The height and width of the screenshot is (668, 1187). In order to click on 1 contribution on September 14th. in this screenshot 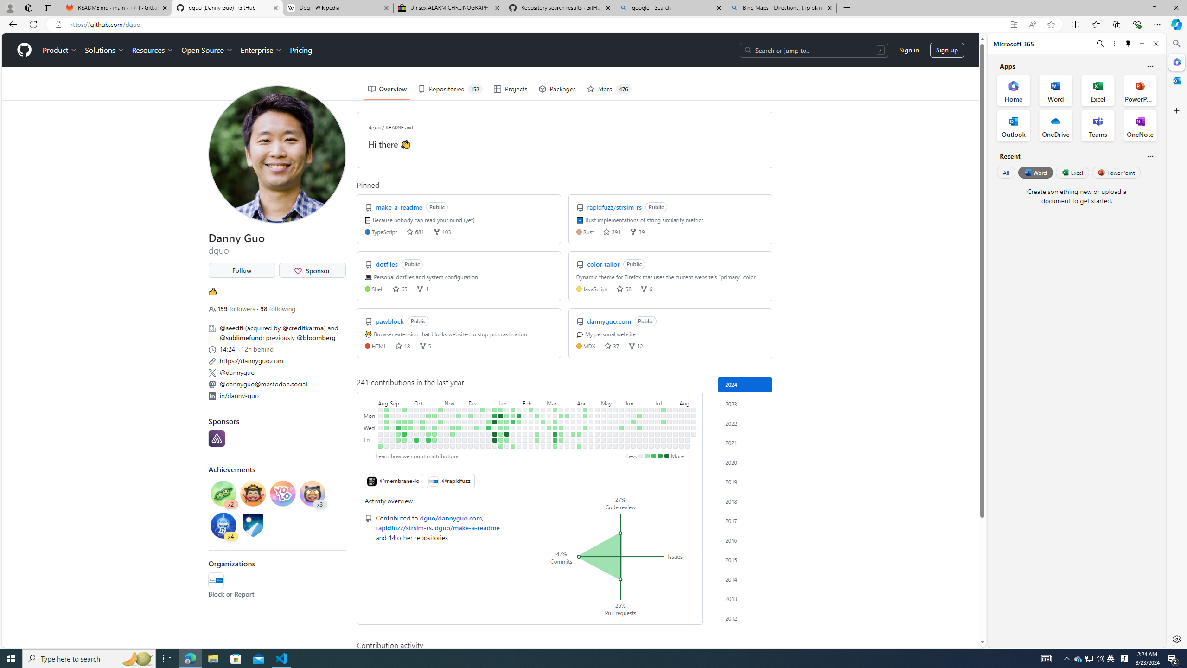, I will do `click(399, 434)`.